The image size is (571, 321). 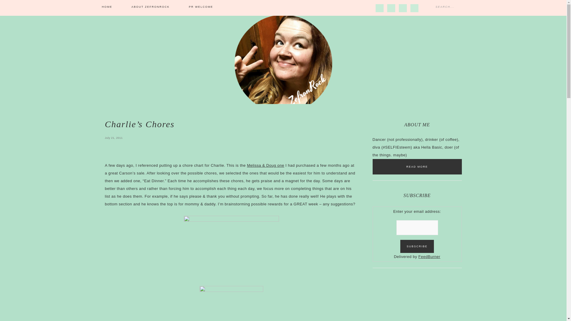 I want to click on PR WELCOME, so click(x=201, y=7).